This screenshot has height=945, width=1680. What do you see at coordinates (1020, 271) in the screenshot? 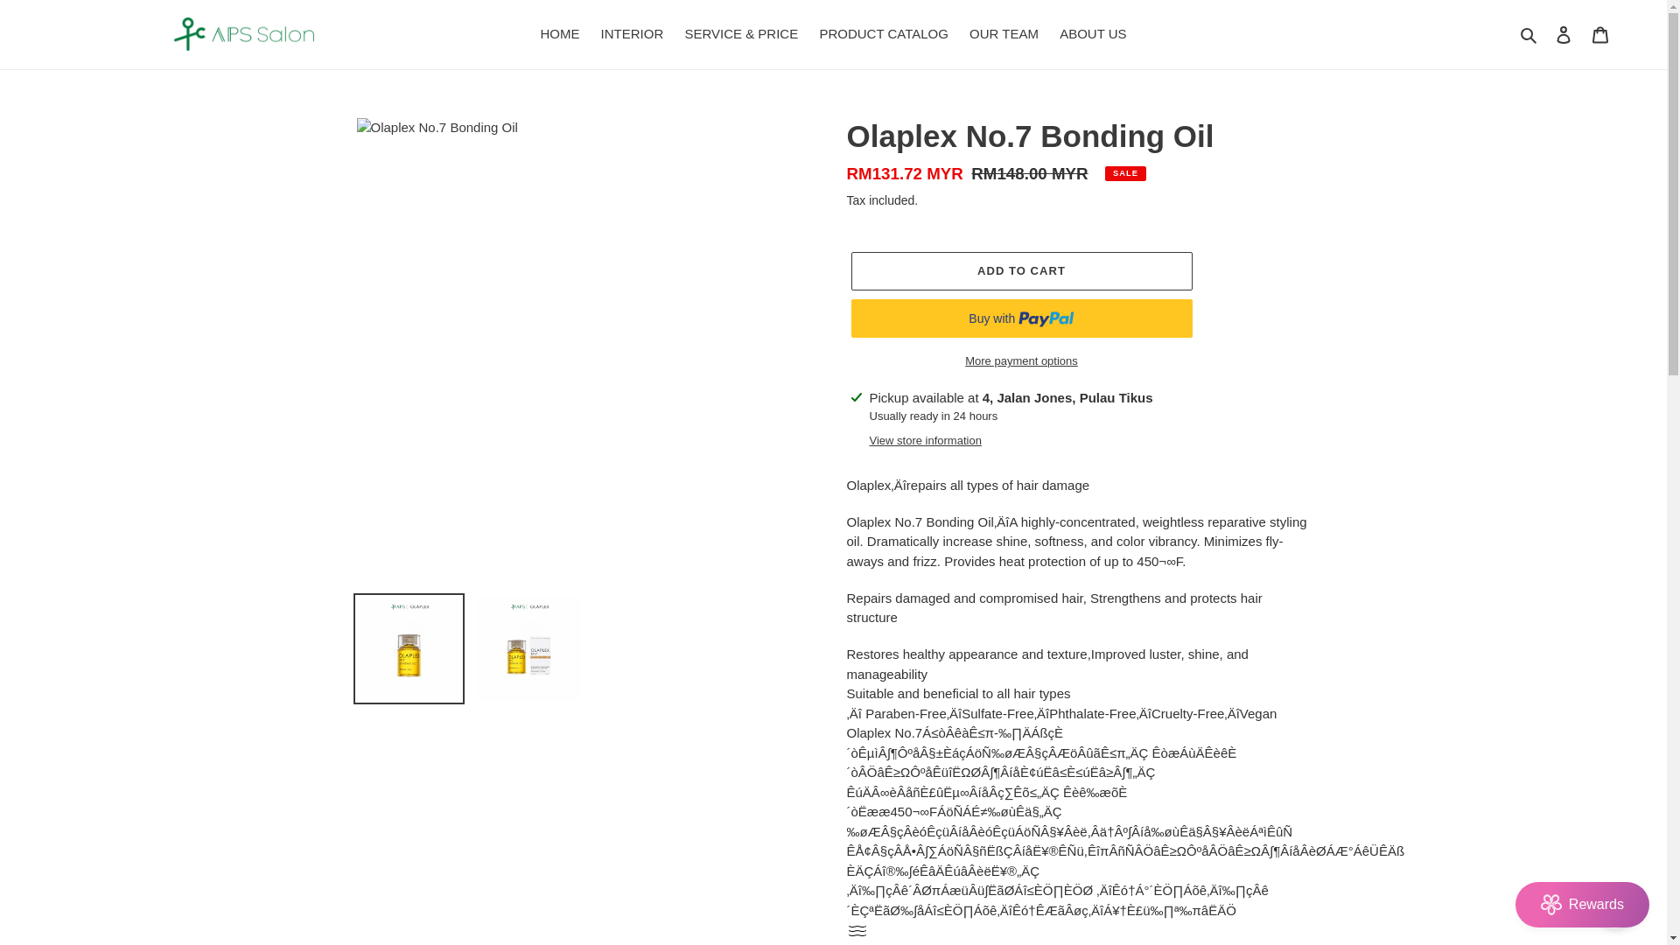
I see `ADD TO CART` at bounding box center [1020, 271].